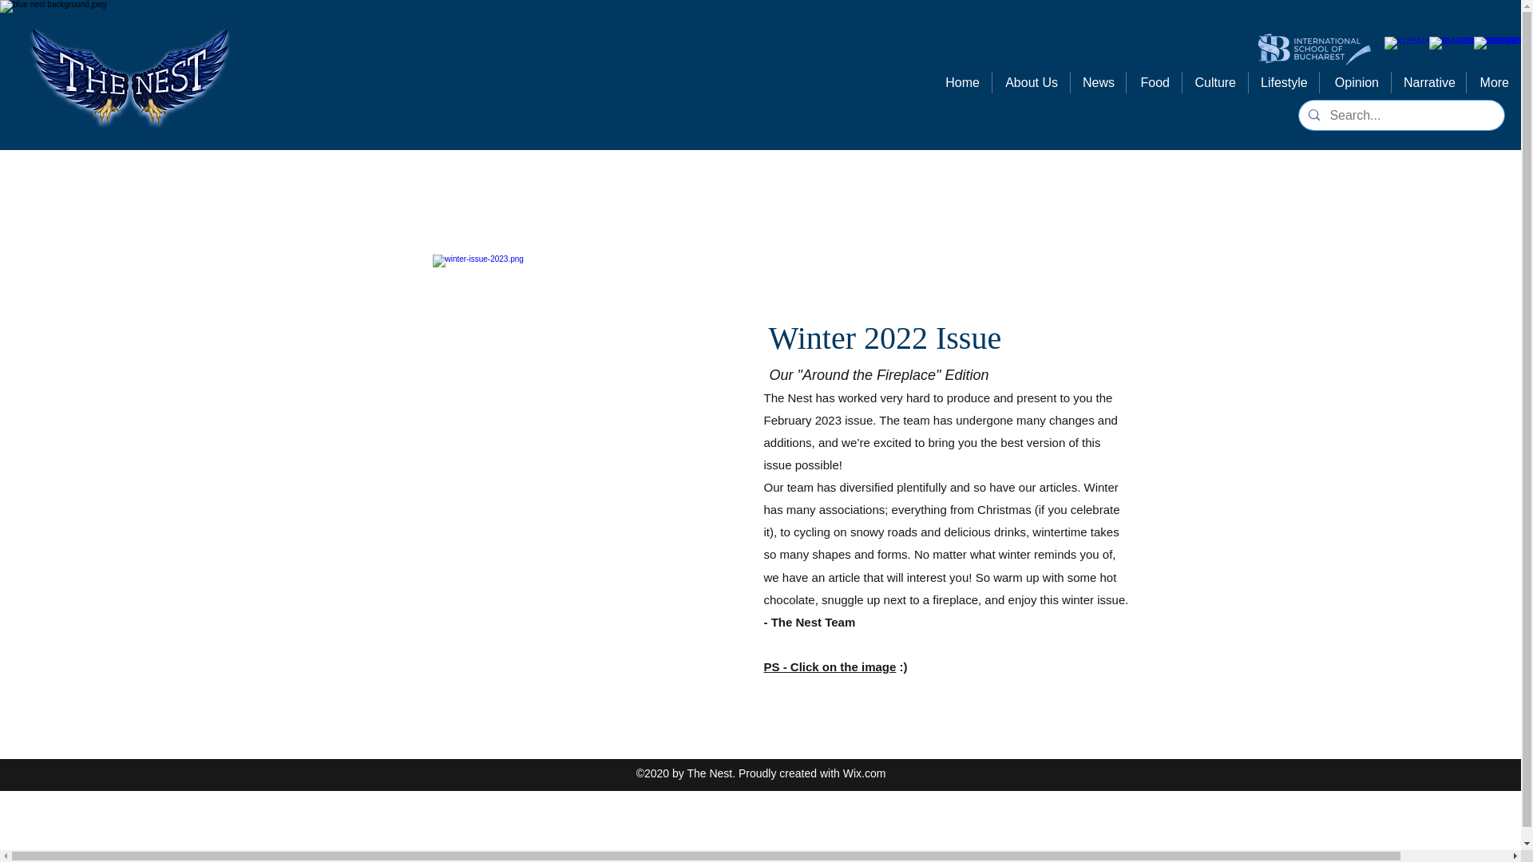 This screenshot has width=1533, height=862. I want to click on News, so click(1097, 81).